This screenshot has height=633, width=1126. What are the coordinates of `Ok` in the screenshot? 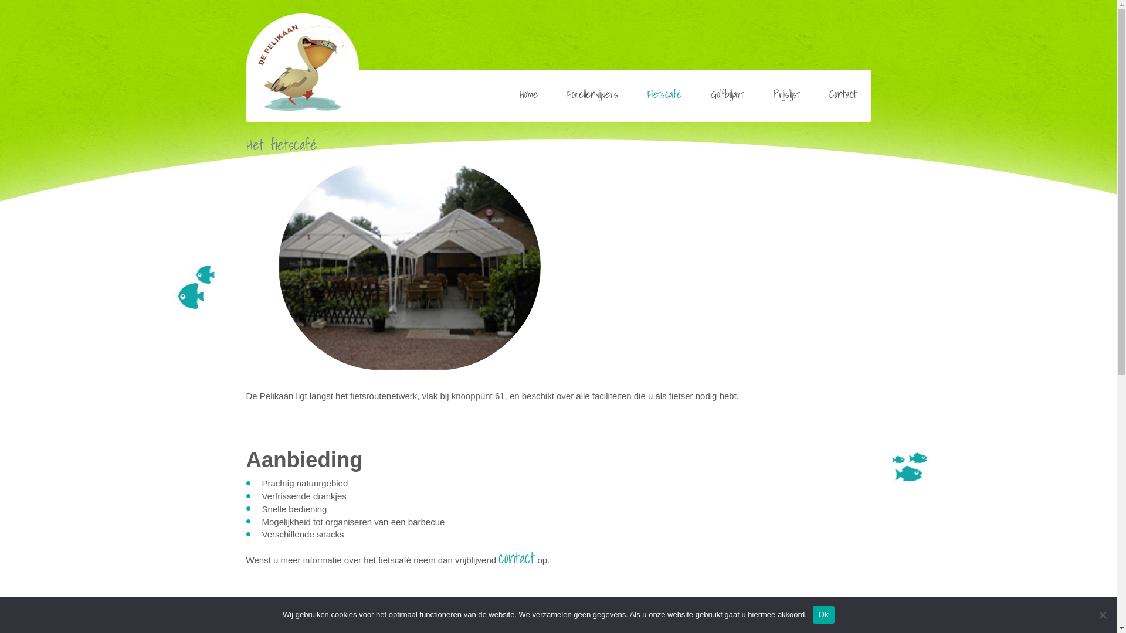 It's located at (823, 615).